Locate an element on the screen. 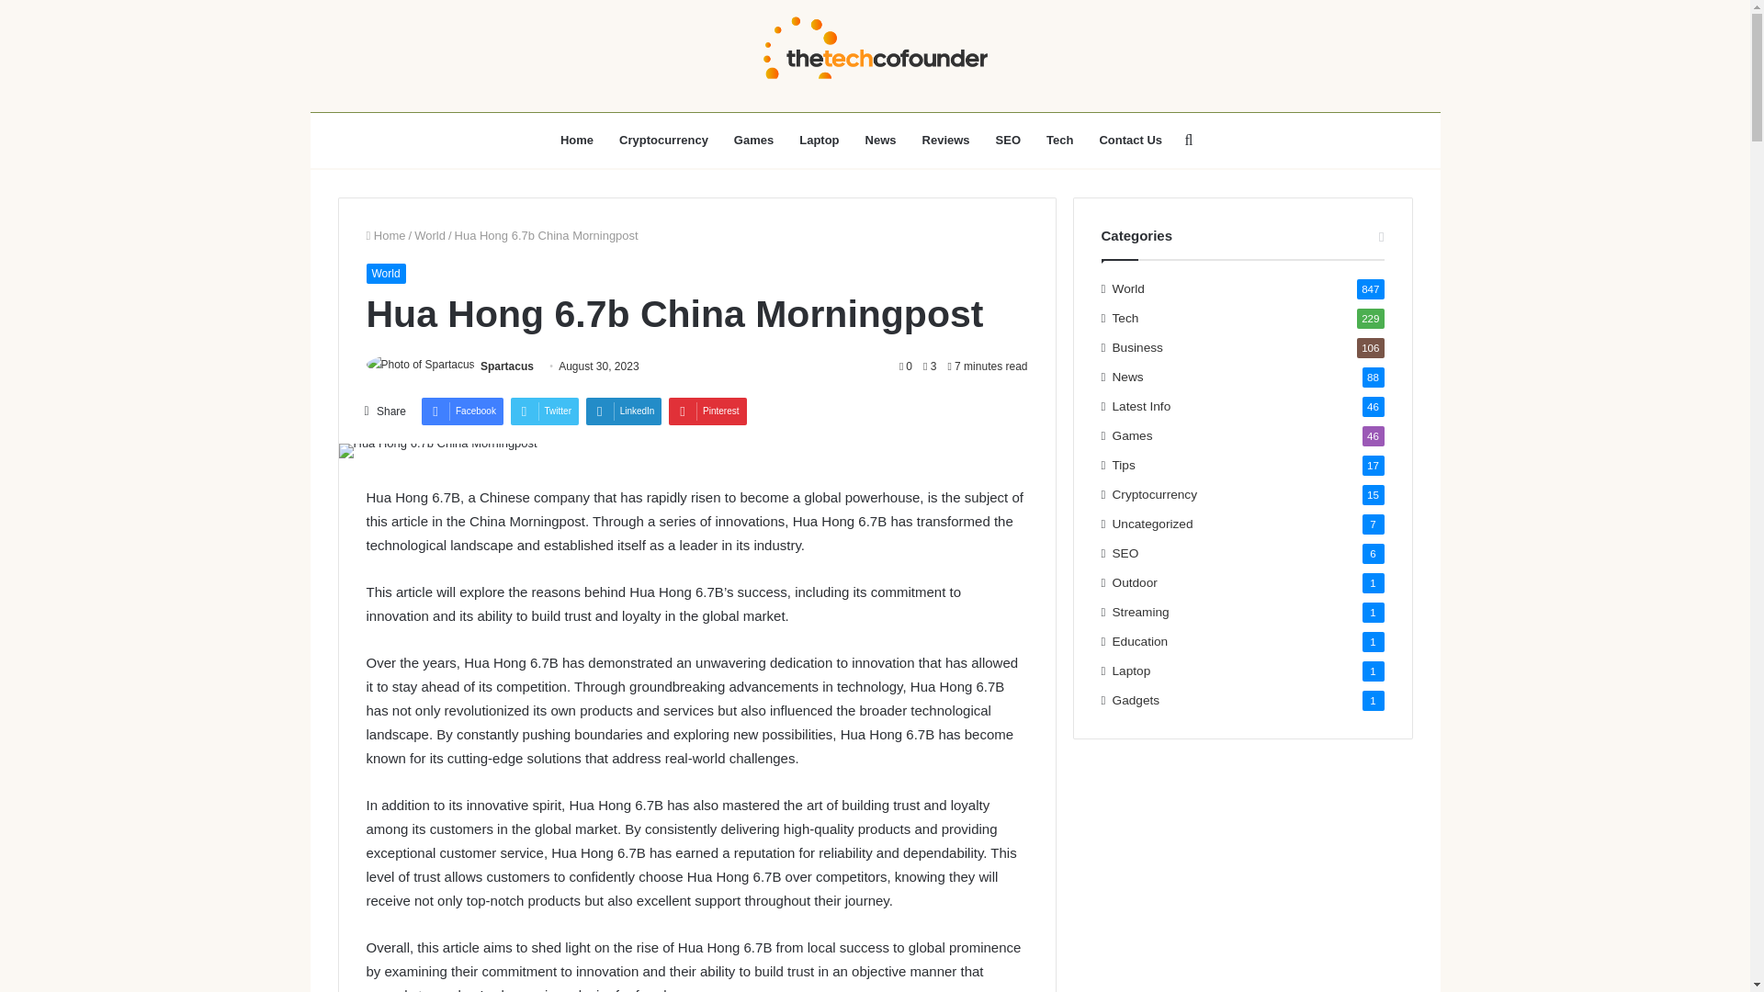  Spartacus is located at coordinates (507, 366).